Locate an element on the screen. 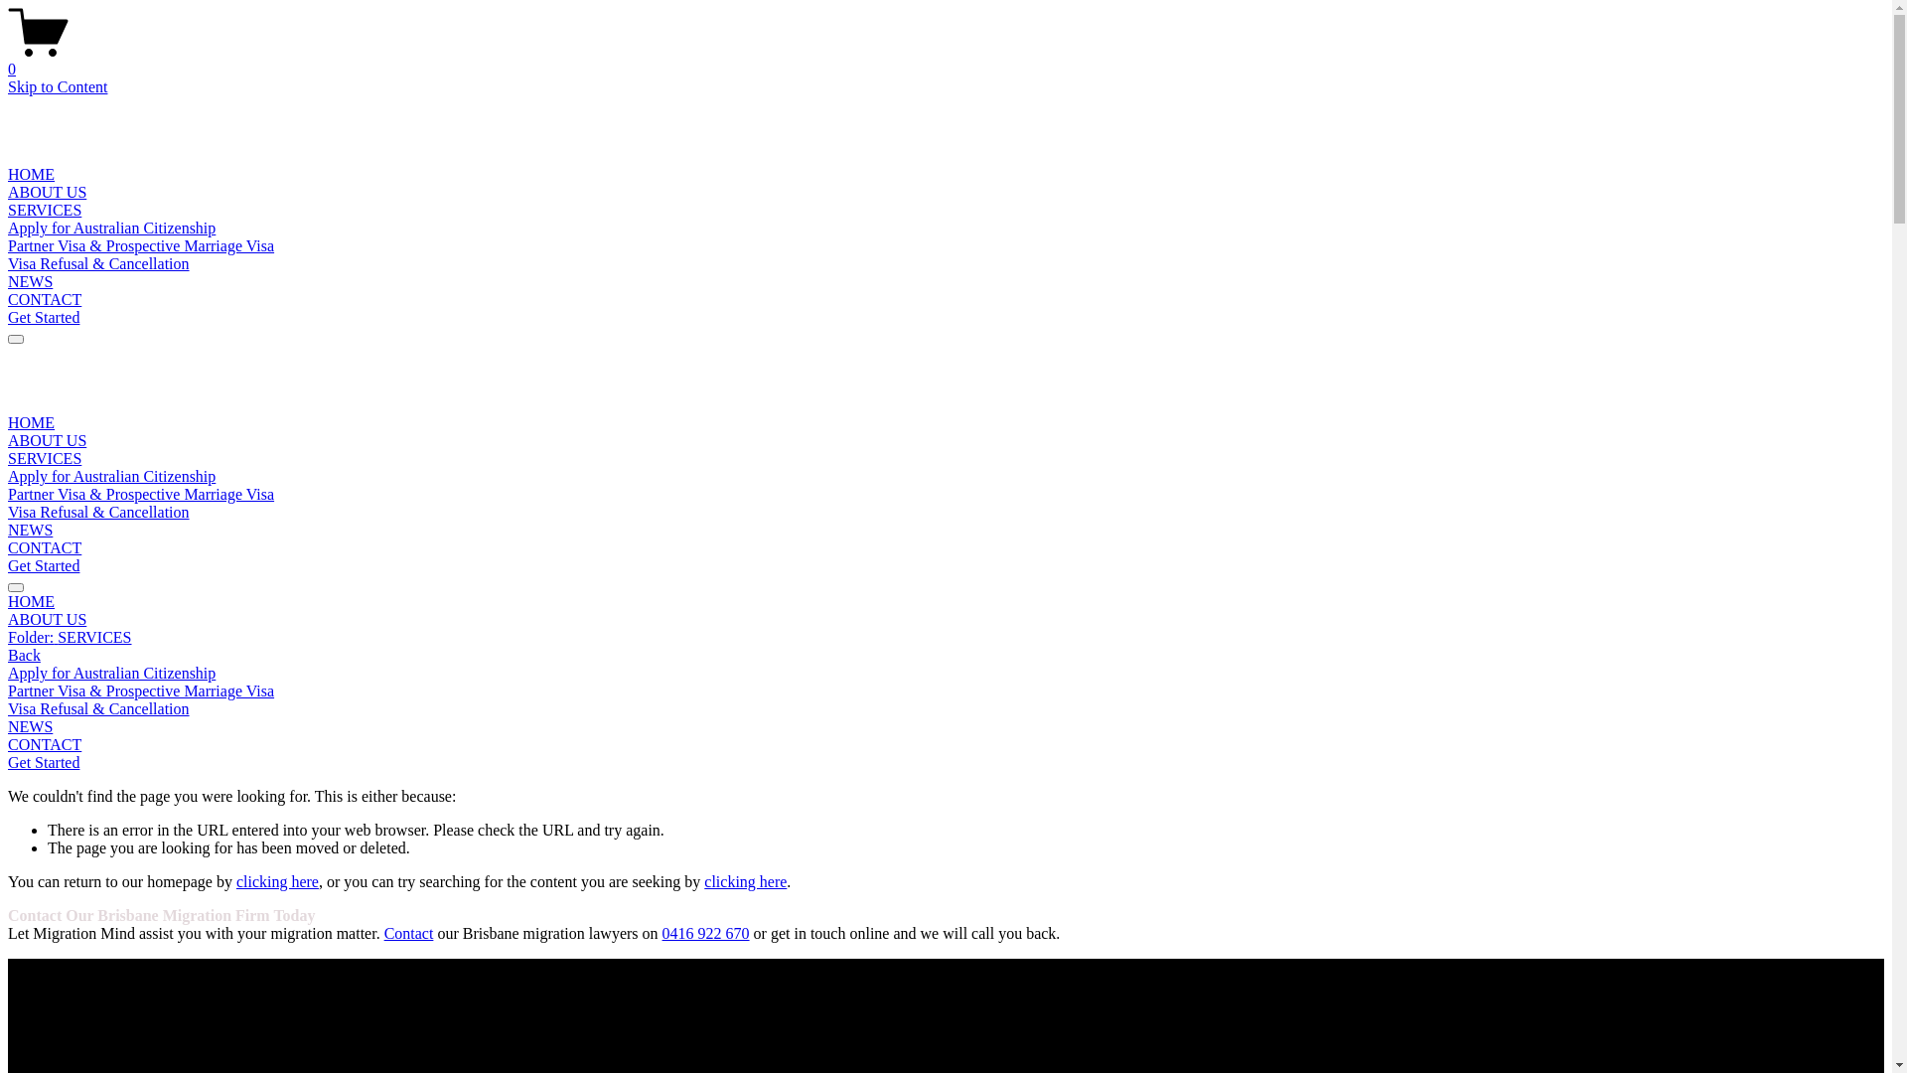  Contact is located at coordinates (409, 934).